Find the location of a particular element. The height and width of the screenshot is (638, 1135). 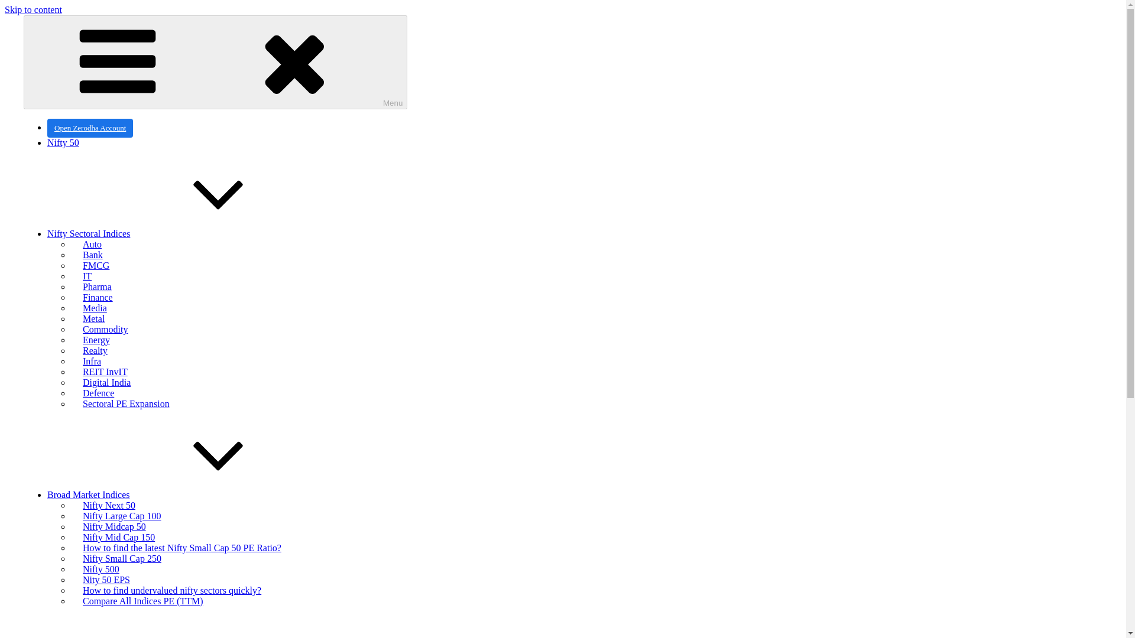

Media is located at coordinates (95, 308).